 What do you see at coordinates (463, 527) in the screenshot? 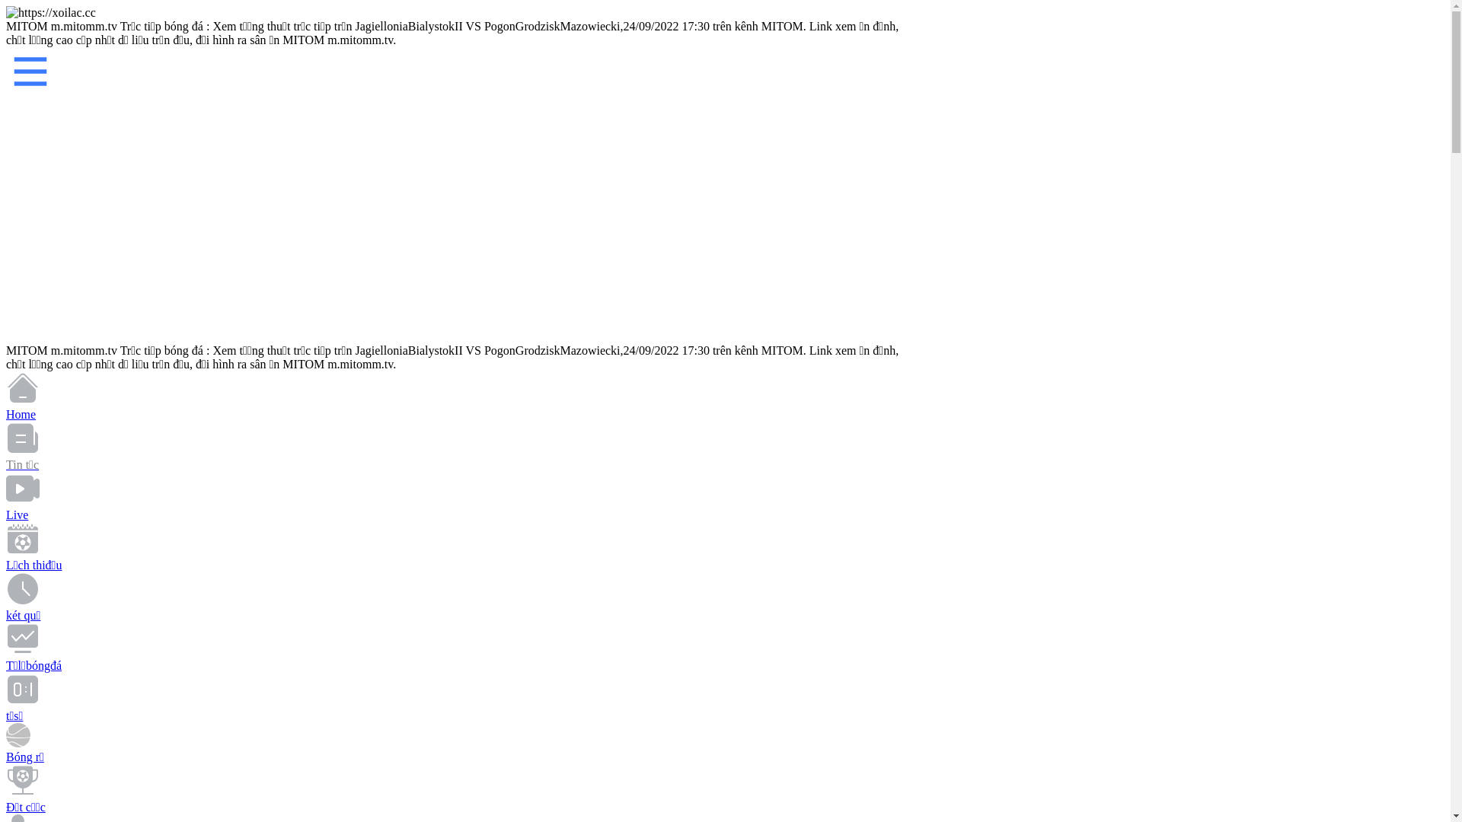
I see `Live` at bounding box center [463, 527].